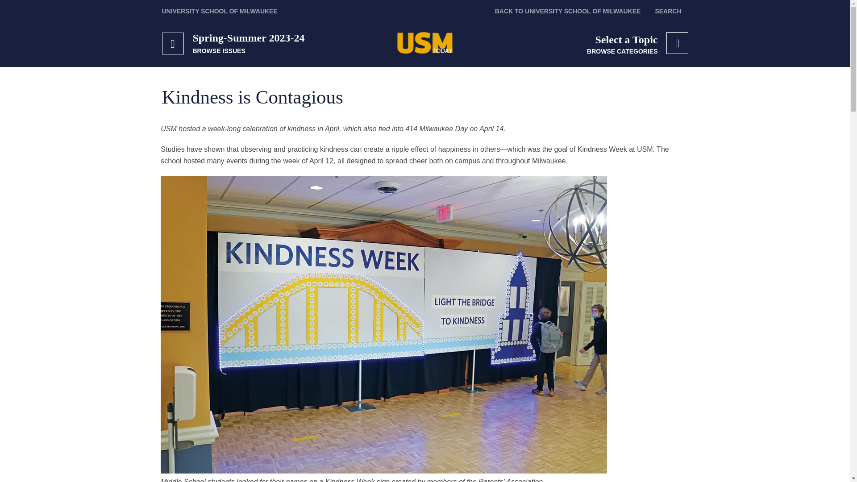 The height and width of the screenshot is (482, 857). Describe the element at coordinates (668, 11) in the screenshot. I see `SEARCH` at that location.